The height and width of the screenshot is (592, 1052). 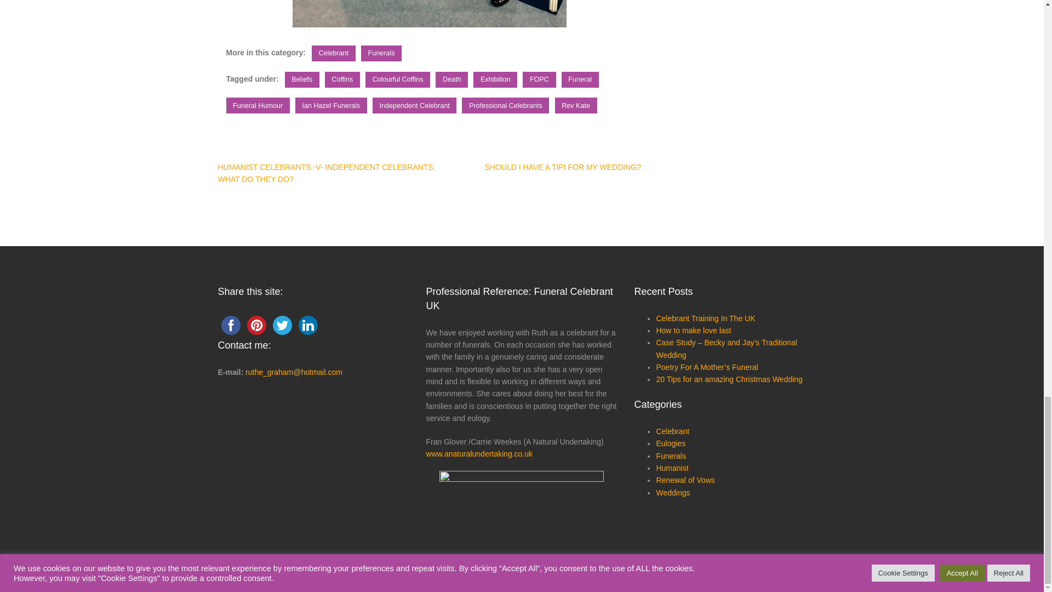 I want to click on Professional Celebrants, so click(x=505, y=105).